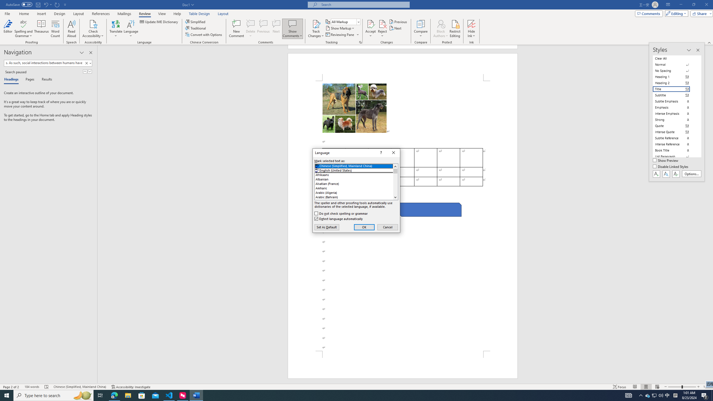  Describe the element at coordinates (675, 65) in the screenshot. I see `Normal` at that location.